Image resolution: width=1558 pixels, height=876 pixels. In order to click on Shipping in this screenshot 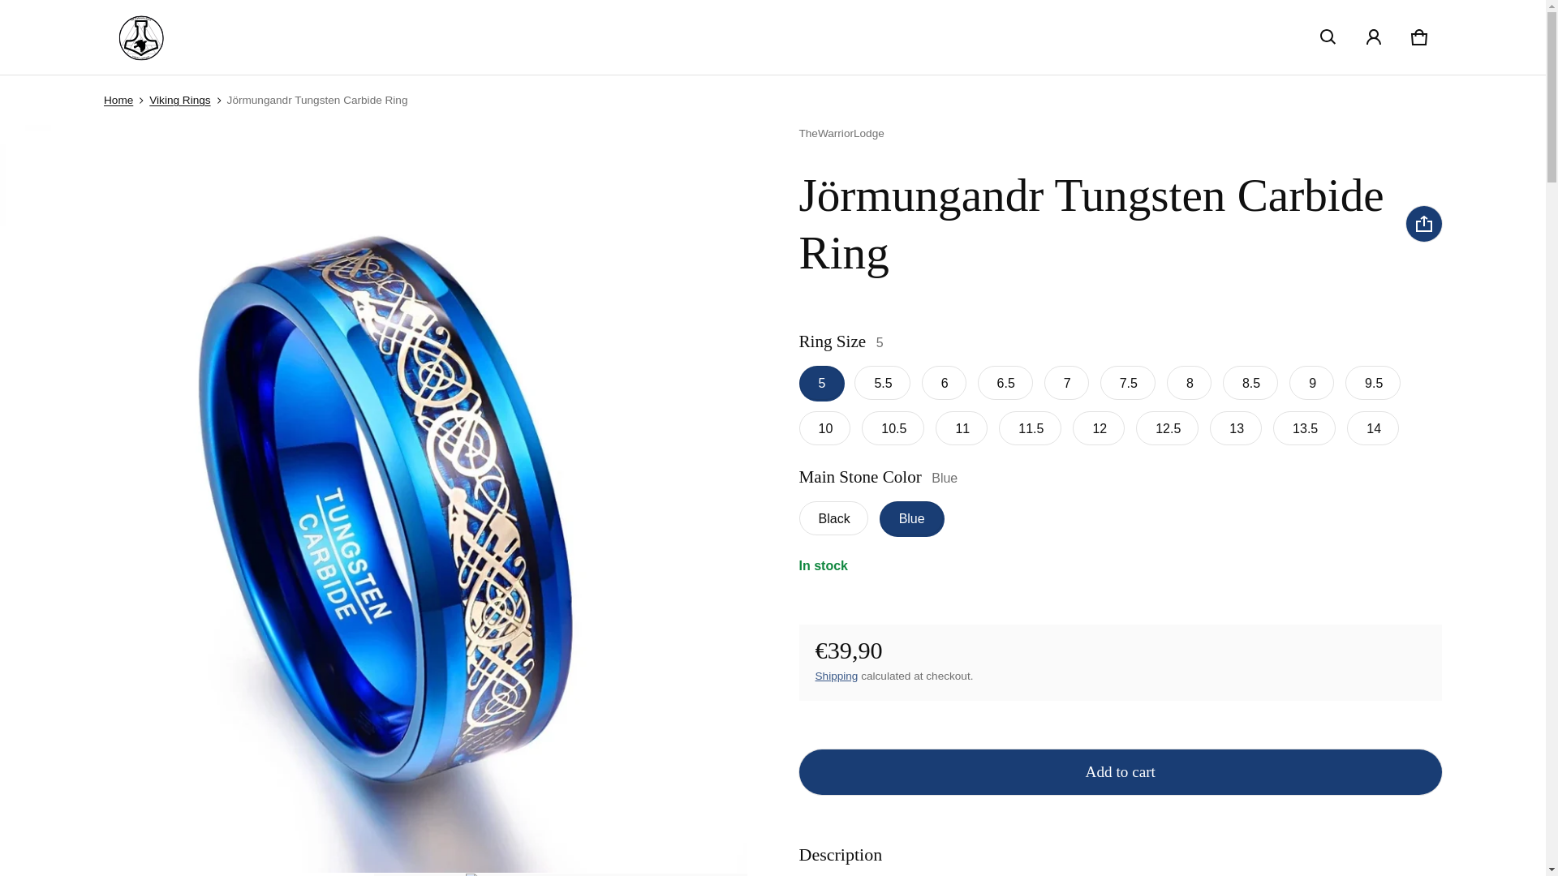, I will do `click(1418, 37)`.